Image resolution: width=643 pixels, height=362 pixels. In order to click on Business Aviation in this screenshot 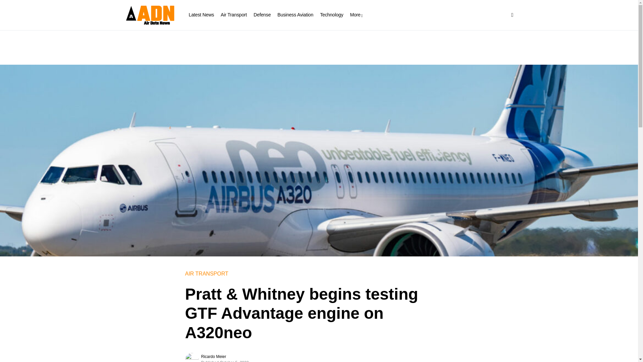, I will do `click(295, 15)`.